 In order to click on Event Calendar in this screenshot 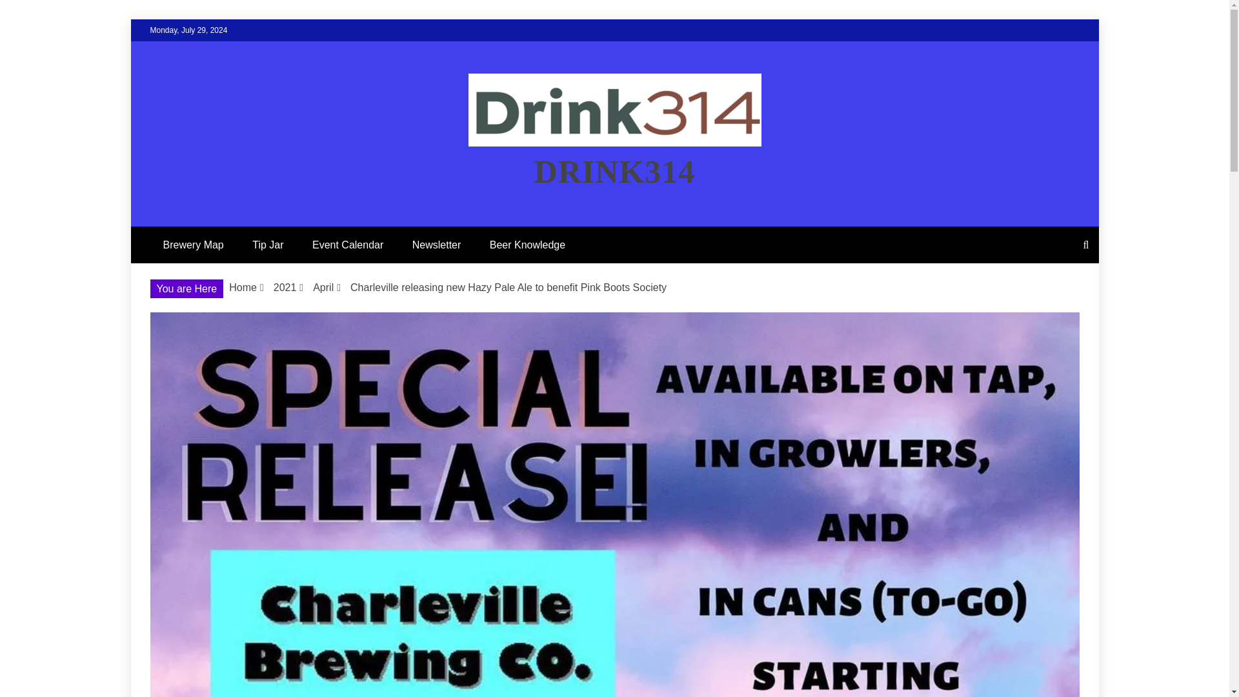, I will do `click(348, 245)`.